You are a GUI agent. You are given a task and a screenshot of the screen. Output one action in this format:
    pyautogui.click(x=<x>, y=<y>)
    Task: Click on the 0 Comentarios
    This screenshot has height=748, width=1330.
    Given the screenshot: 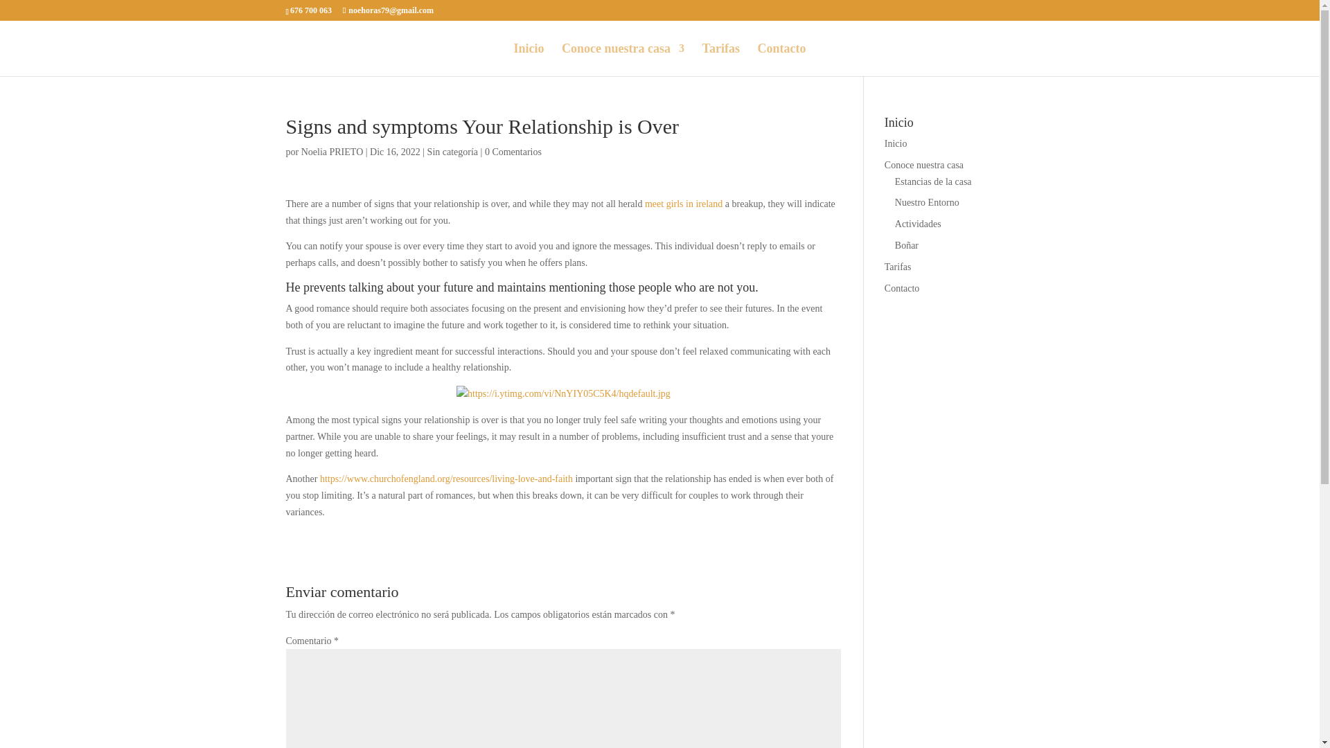 What is the action you would take?
    pyautogui.click(x=513, y=151)
    